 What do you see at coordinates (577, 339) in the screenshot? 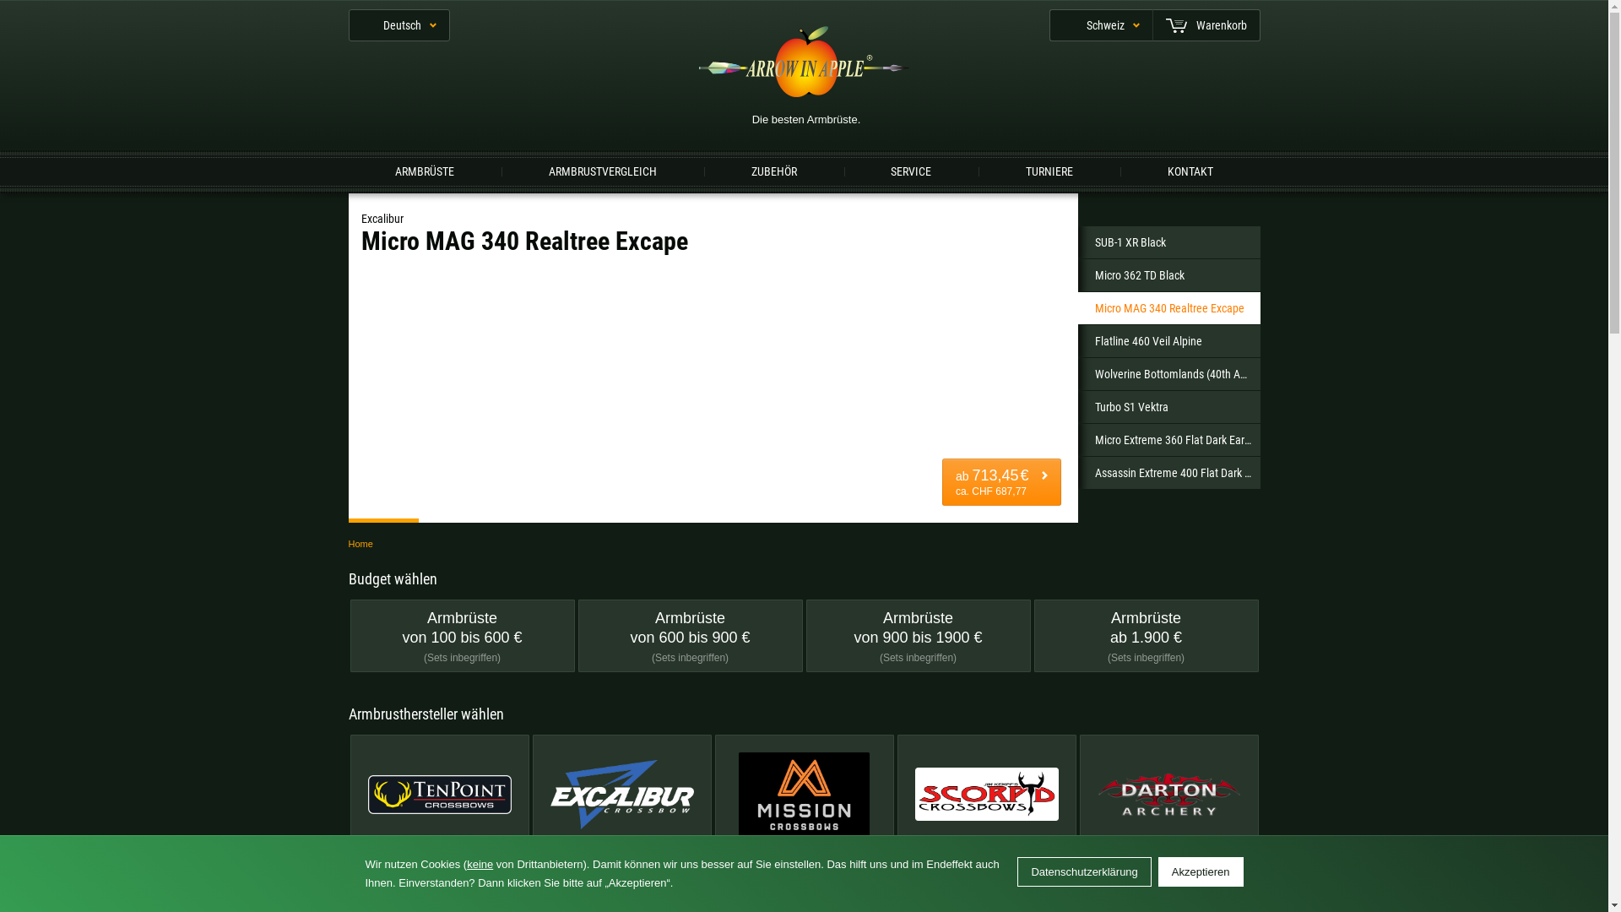
I see `se` at bounding box center [577, 339].